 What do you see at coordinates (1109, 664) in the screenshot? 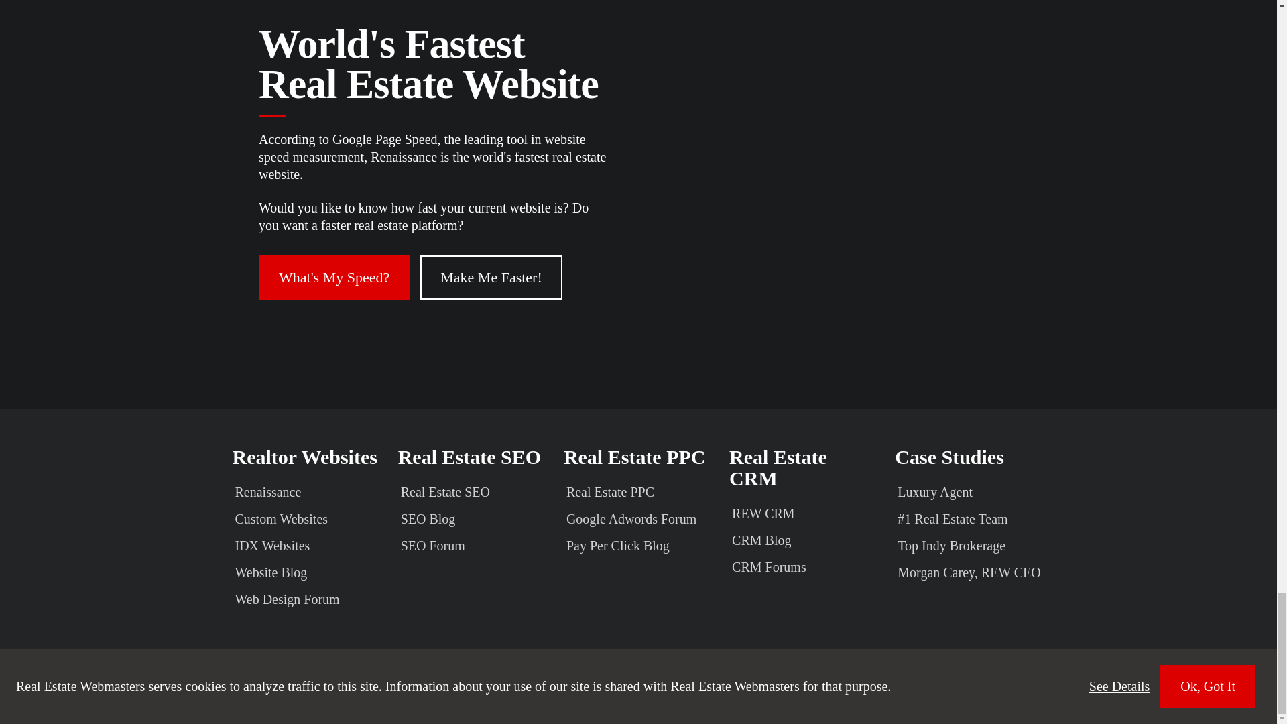
I see `Real Estate Webmasters phone number` at bounding box center [1109, 664].